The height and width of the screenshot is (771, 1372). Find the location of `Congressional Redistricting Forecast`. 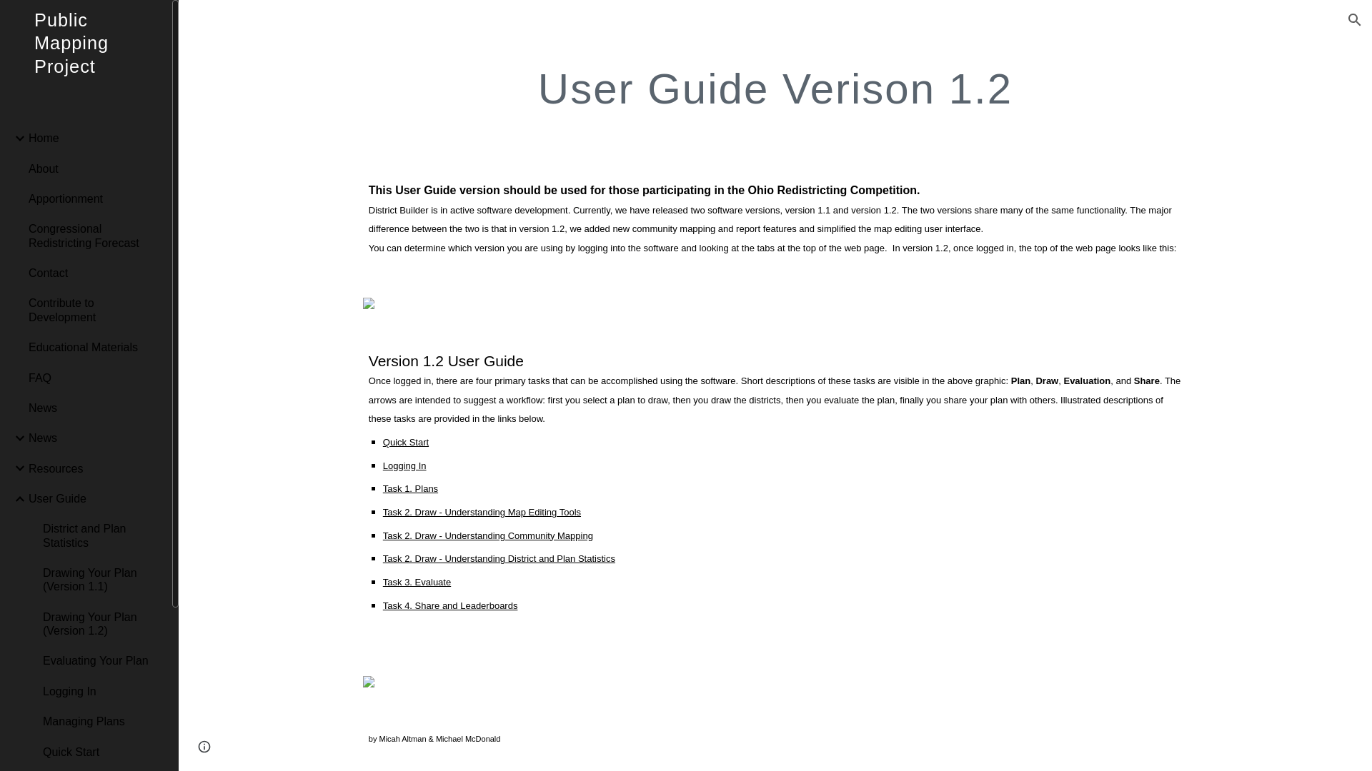

Congressional Redistricting Forecast is located at coordinates (94, 236).